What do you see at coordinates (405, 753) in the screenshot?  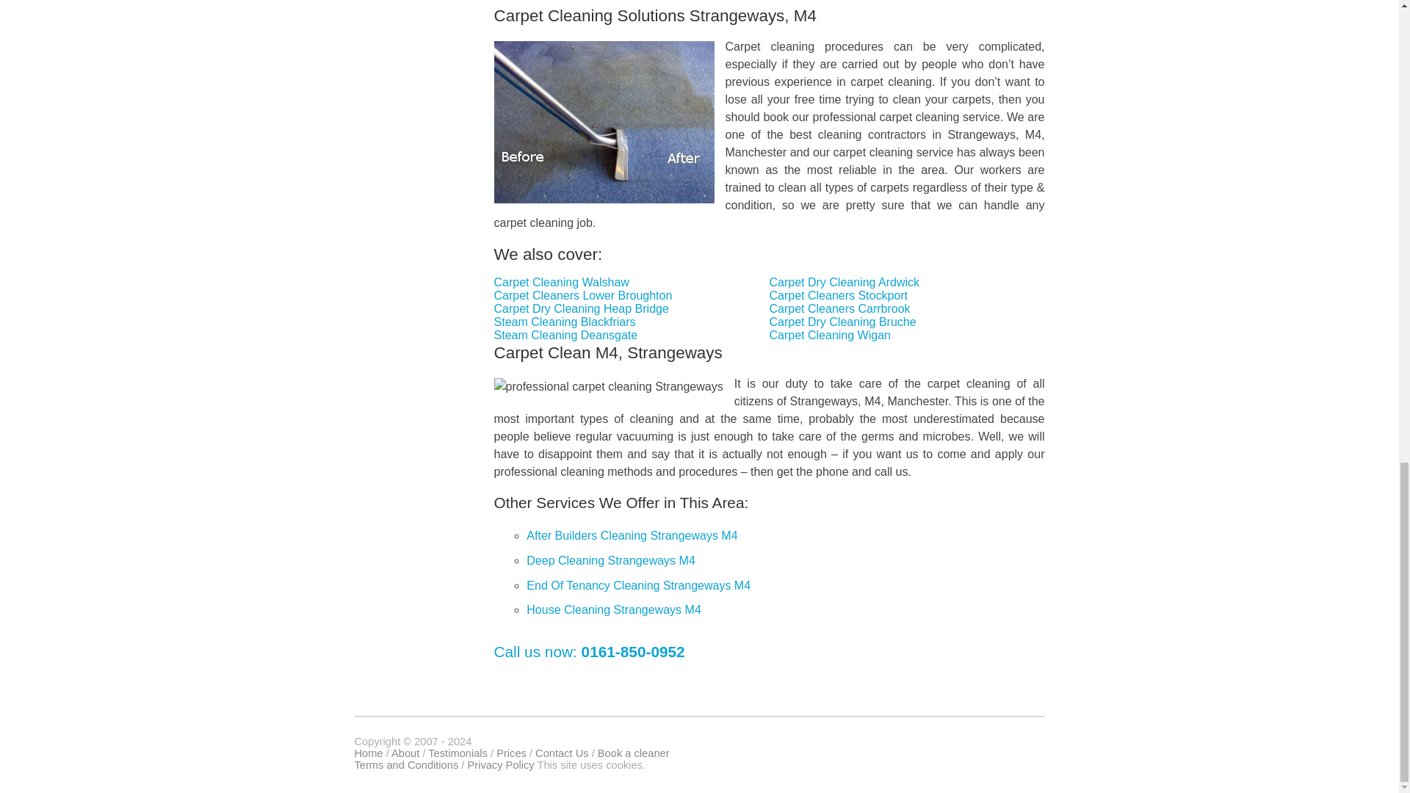 I see `About` at bounding box center [405, 753].